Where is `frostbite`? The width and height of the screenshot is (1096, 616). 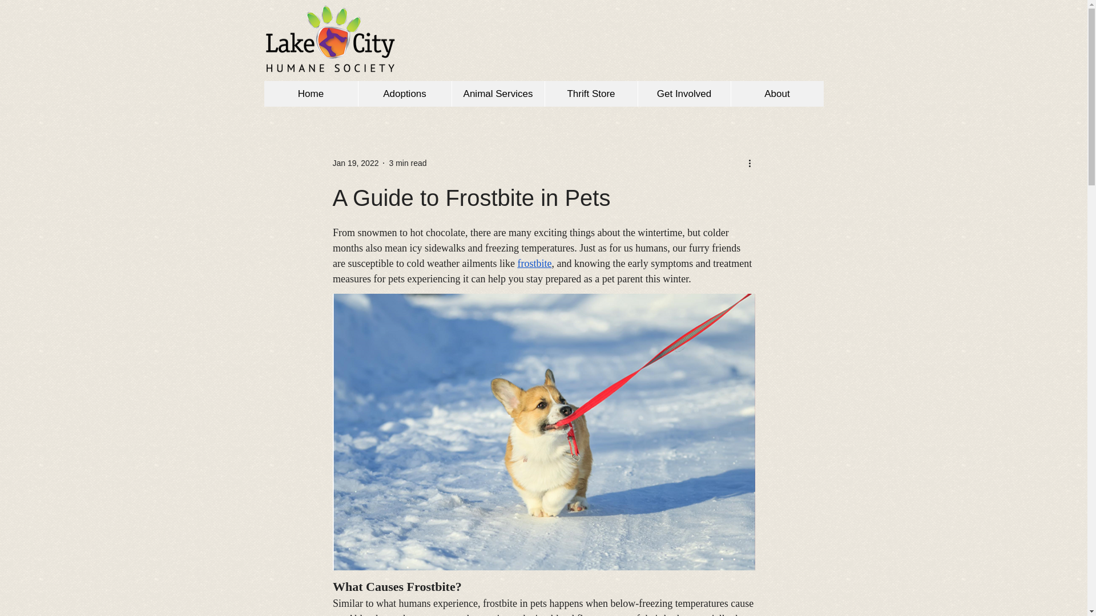 frostbite is located at coordinates (534, 264).